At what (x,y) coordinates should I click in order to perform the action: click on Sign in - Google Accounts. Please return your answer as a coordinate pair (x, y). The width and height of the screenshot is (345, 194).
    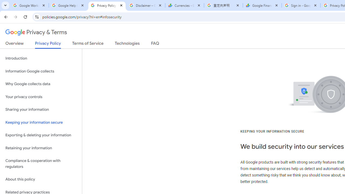
    Looking at the image, I should click on (301, 5).